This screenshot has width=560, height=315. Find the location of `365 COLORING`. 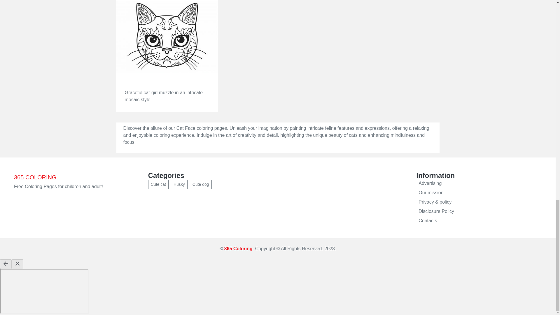

365 COLORING is located at coordinates (35, 177).